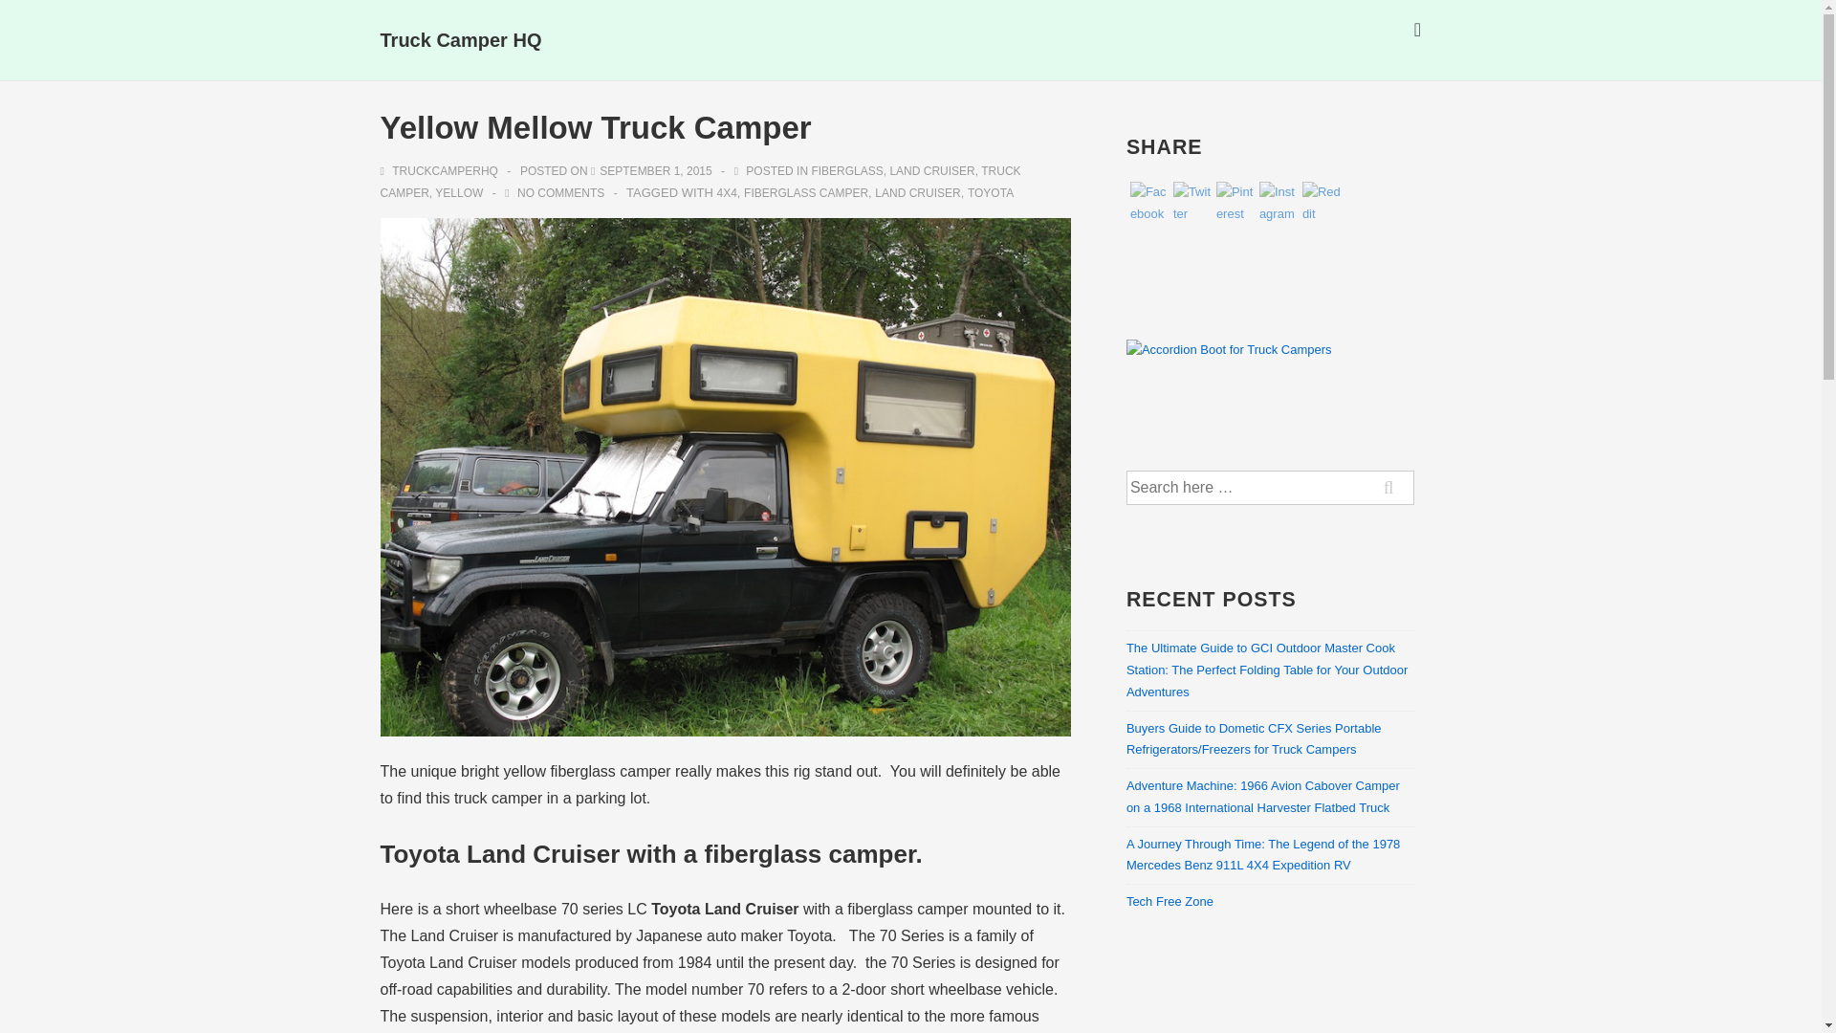 This screenshot has height=1033, width=1836. Describe the element at coordinates (461, 40) in the screenshot. I see `Truck Camper HQ` at that location.